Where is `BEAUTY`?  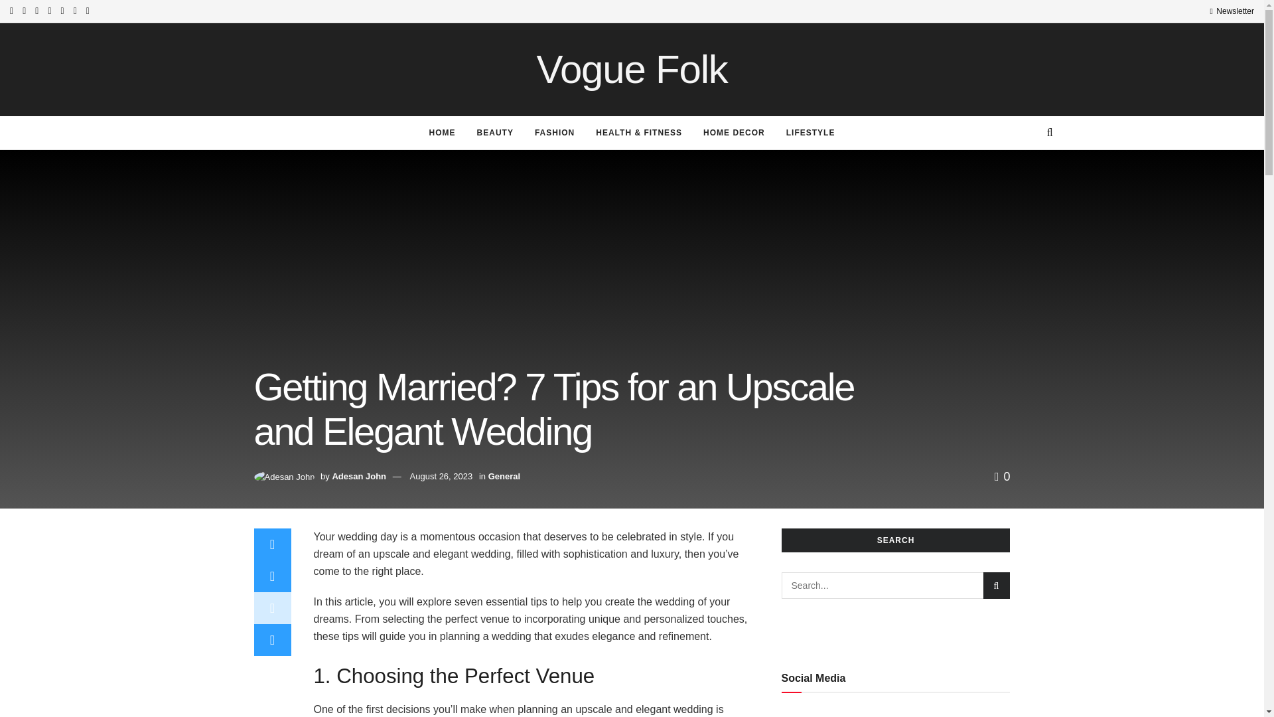 BEAUTY is located at coordinates (495, 132).